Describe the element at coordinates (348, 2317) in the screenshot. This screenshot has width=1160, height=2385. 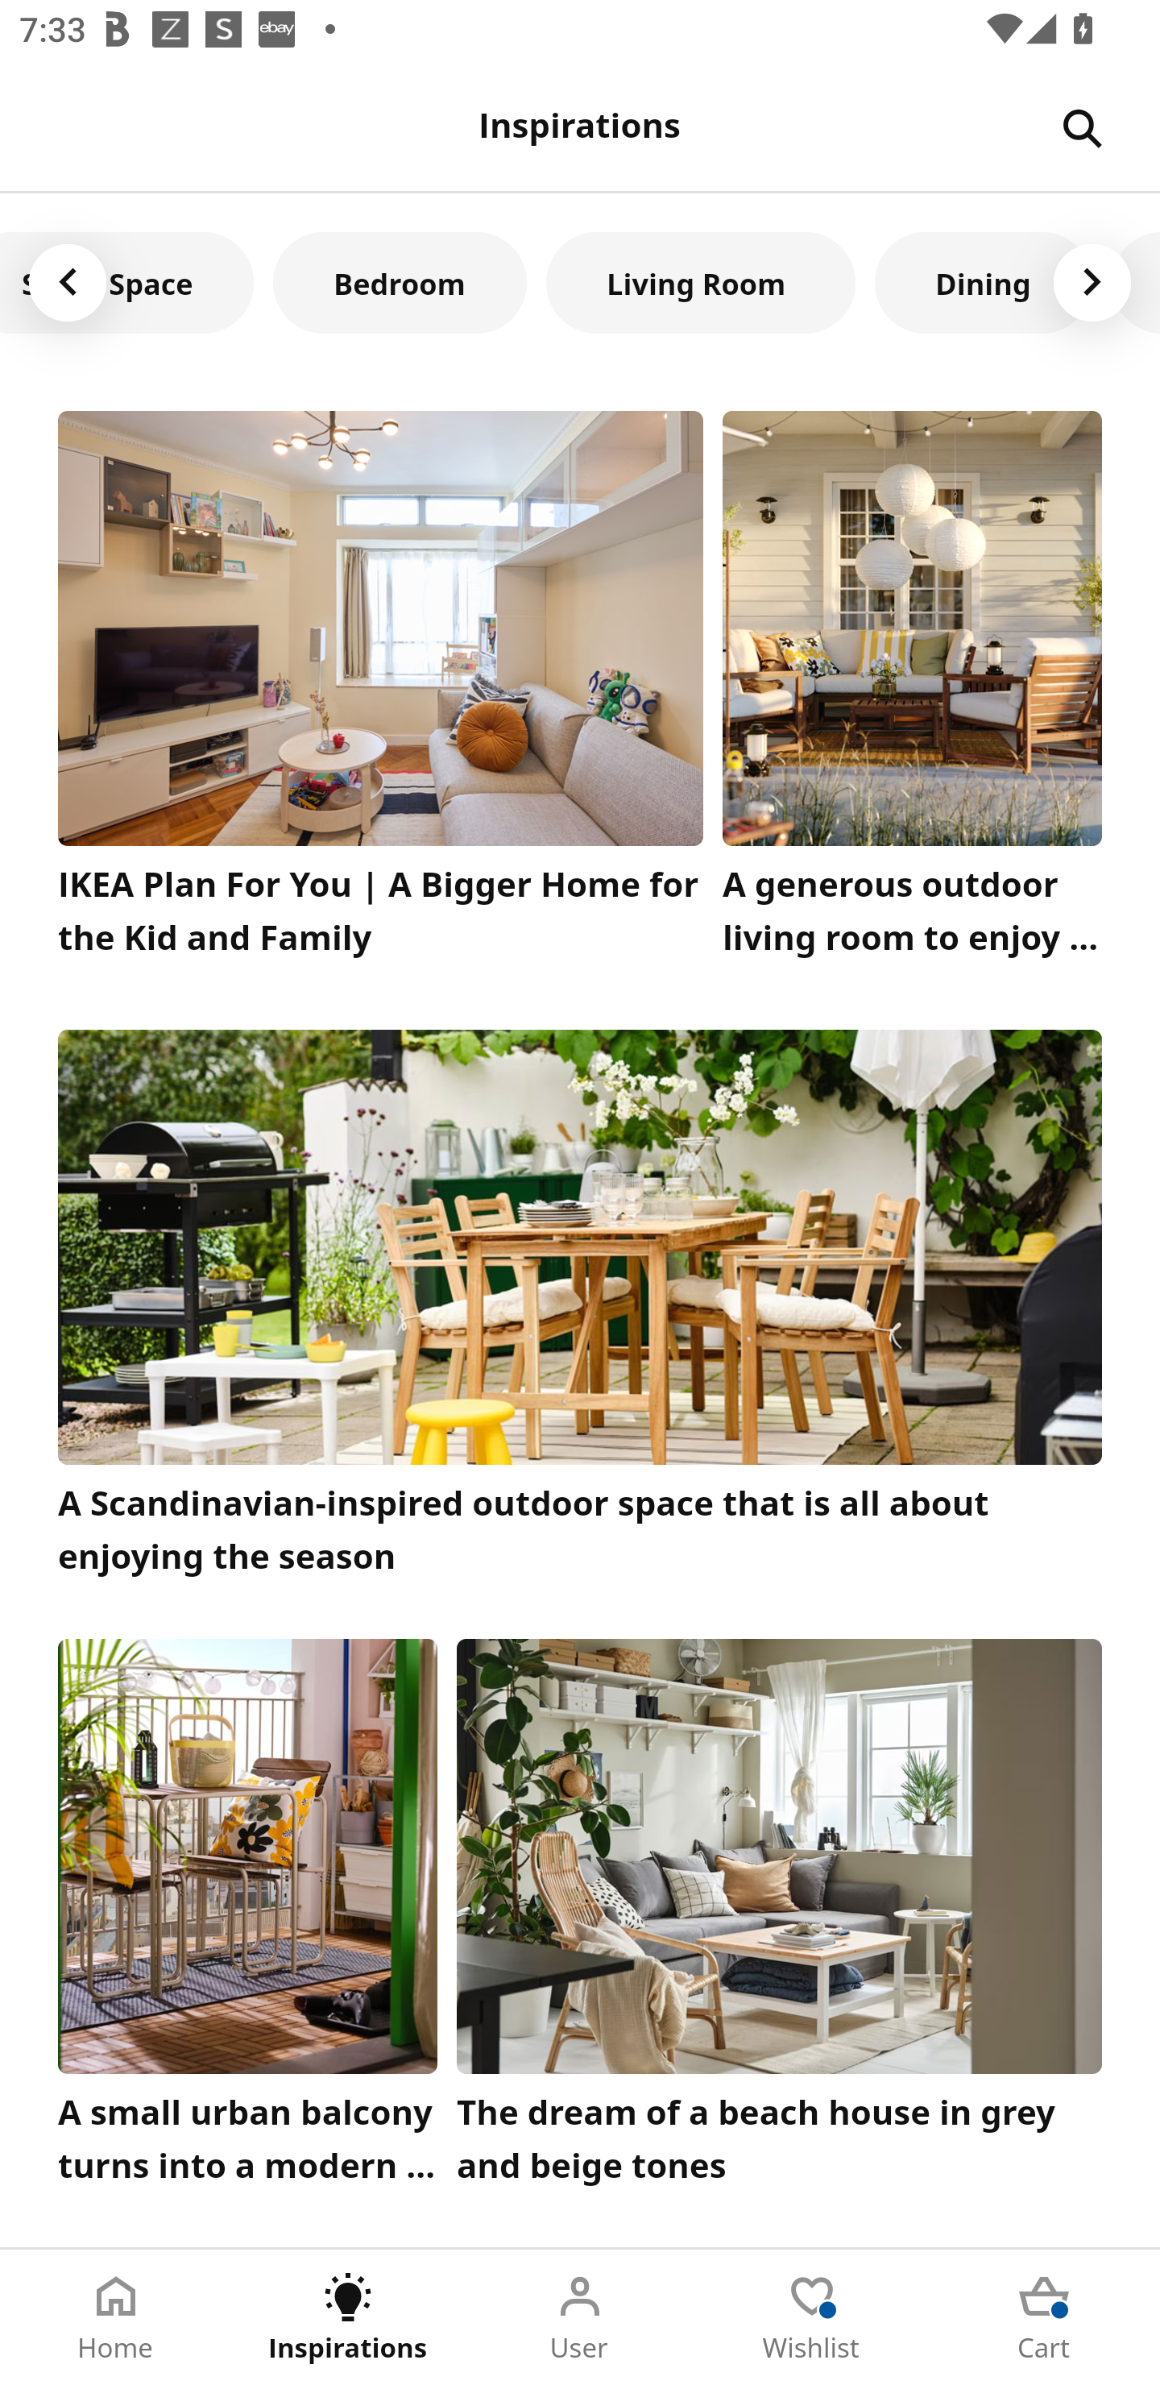
I see `Inspirations
Tab 2 of 5` at that location.